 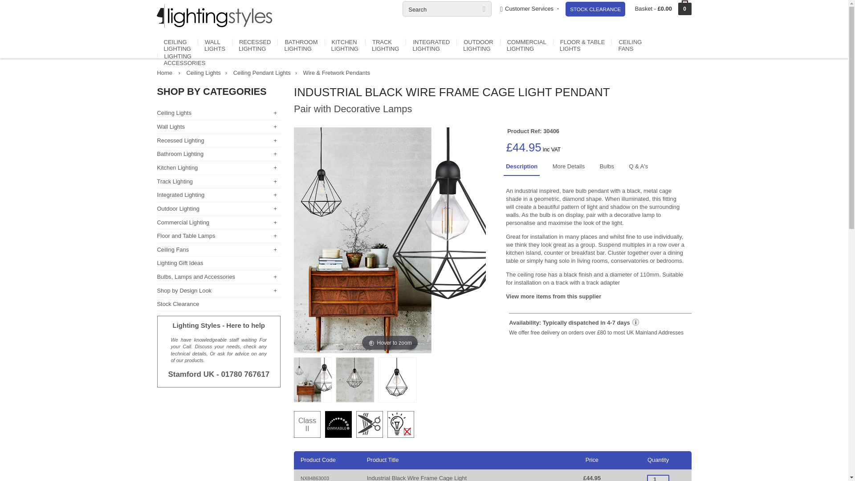 I want to click on Search, so click(x=447, y=9).